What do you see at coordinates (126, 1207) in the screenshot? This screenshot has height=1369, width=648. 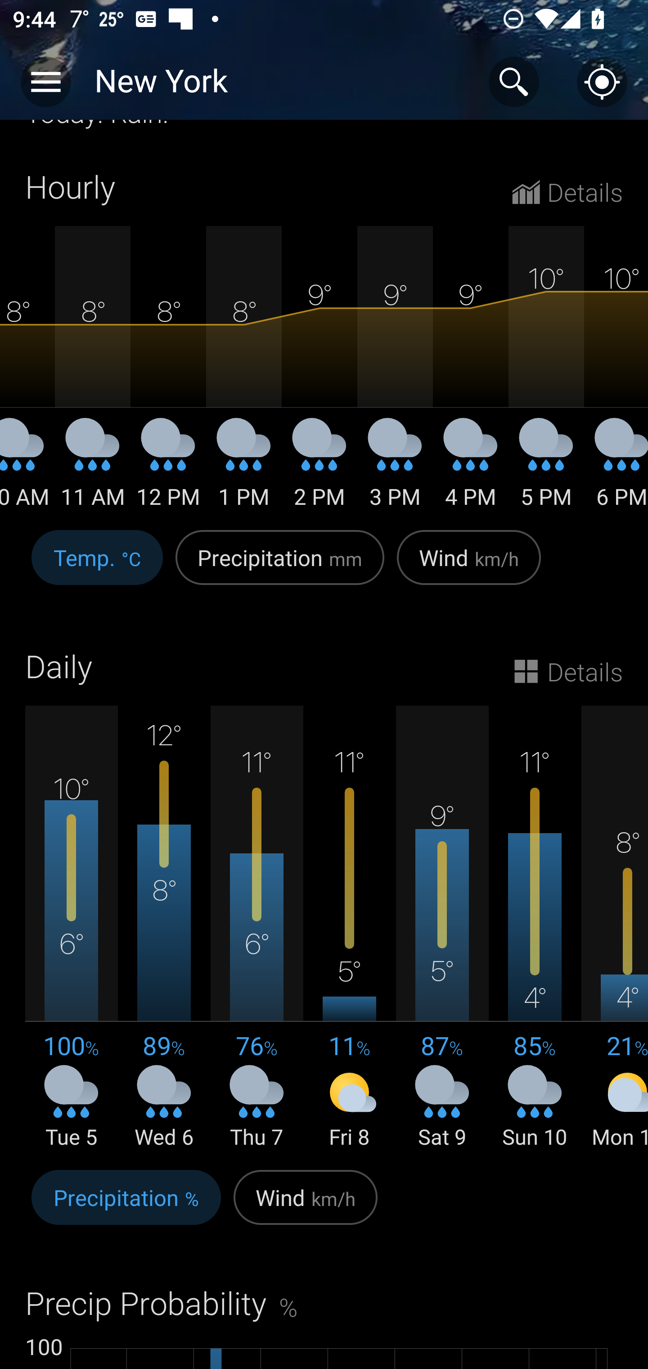 I see `Precipitation %` at bounding box center [126, 1207].